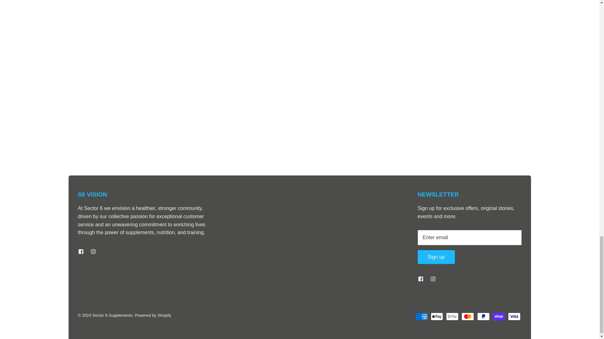  I want to click on Shop Pay, so click(499, 316).